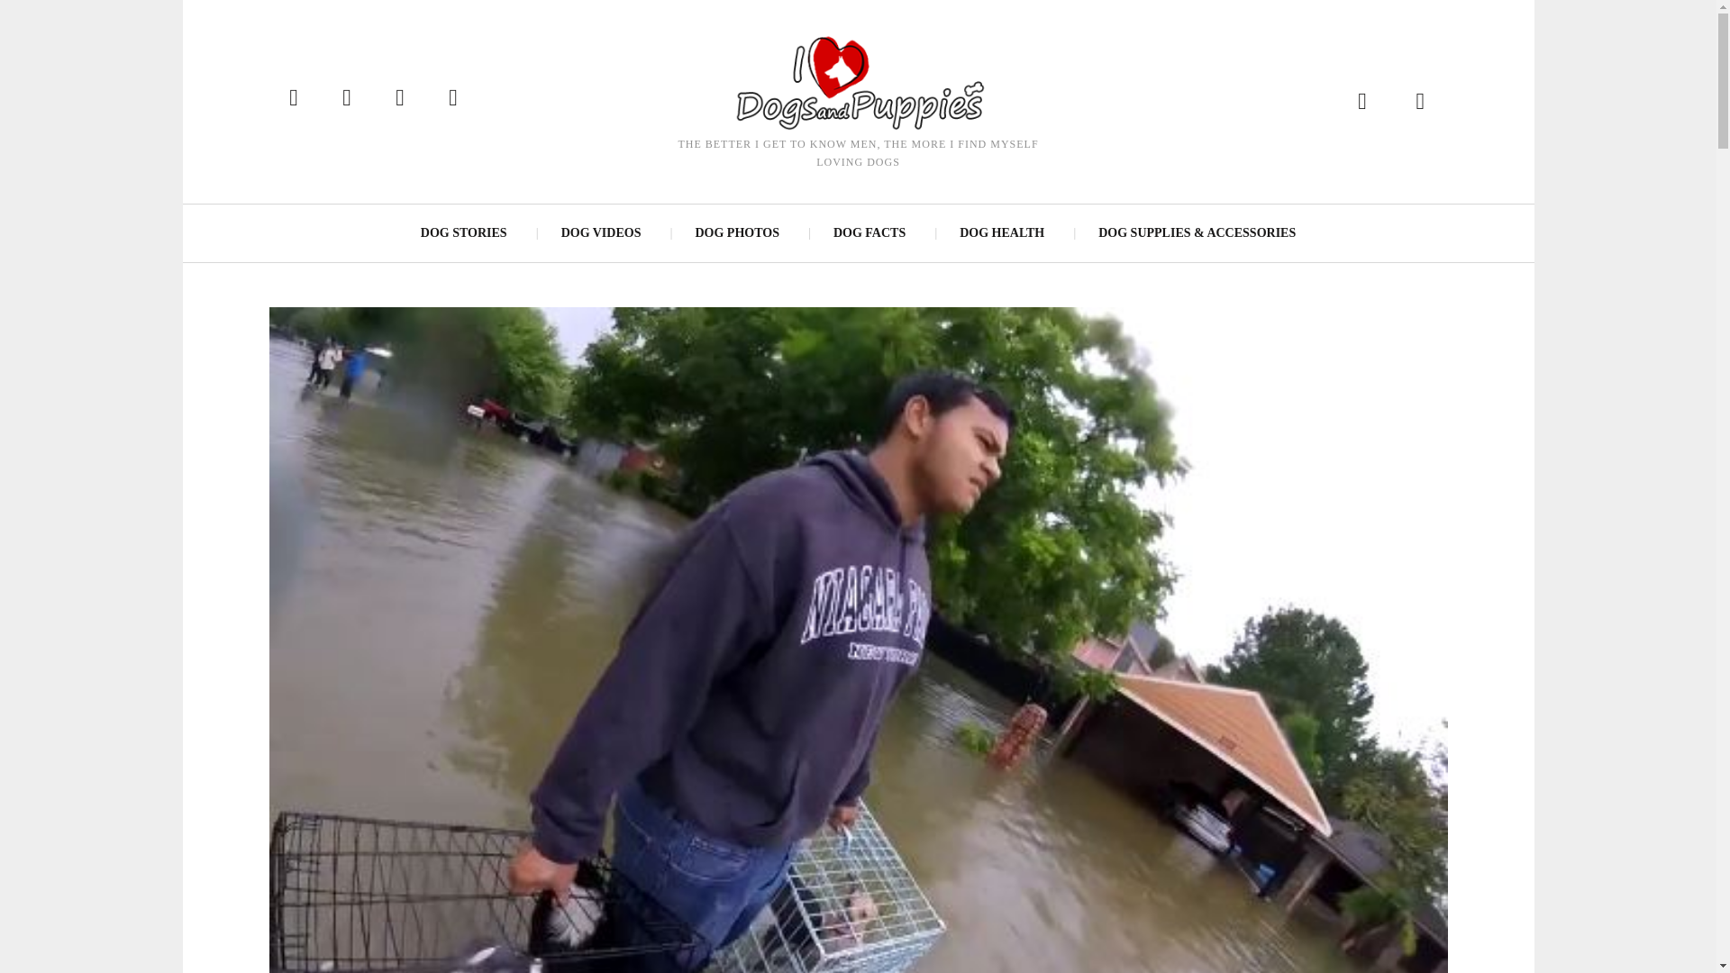  I want to click on DOG STORIES, so click(464, 232).